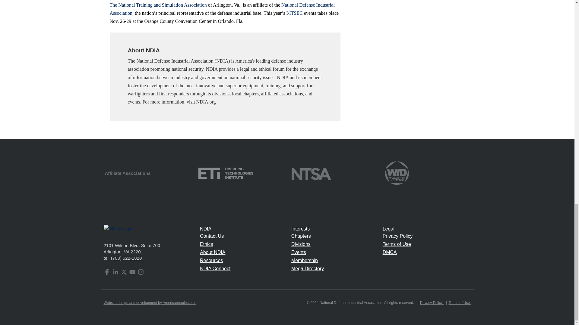 This screenshot has width=579, height=325. I want to click on YouTube, so click(132, 272).